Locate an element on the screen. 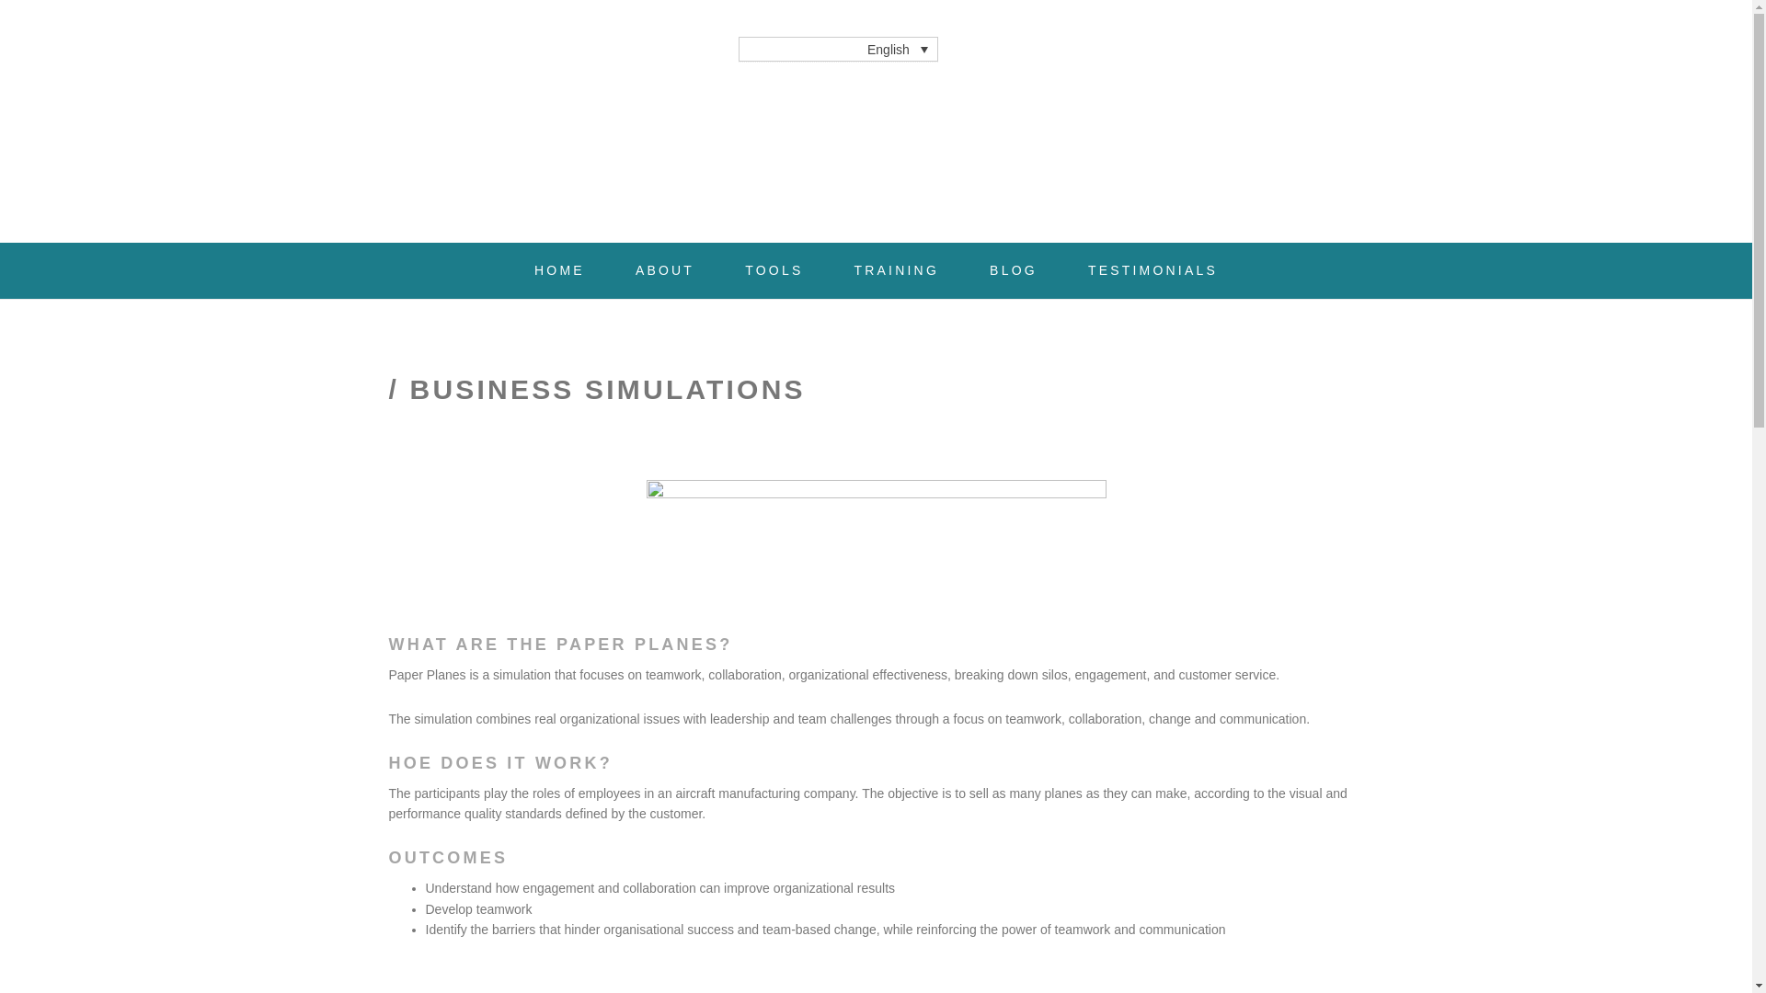 The width and height of the screenshot is (1766, 993). English is located at coordinates (837, 48).